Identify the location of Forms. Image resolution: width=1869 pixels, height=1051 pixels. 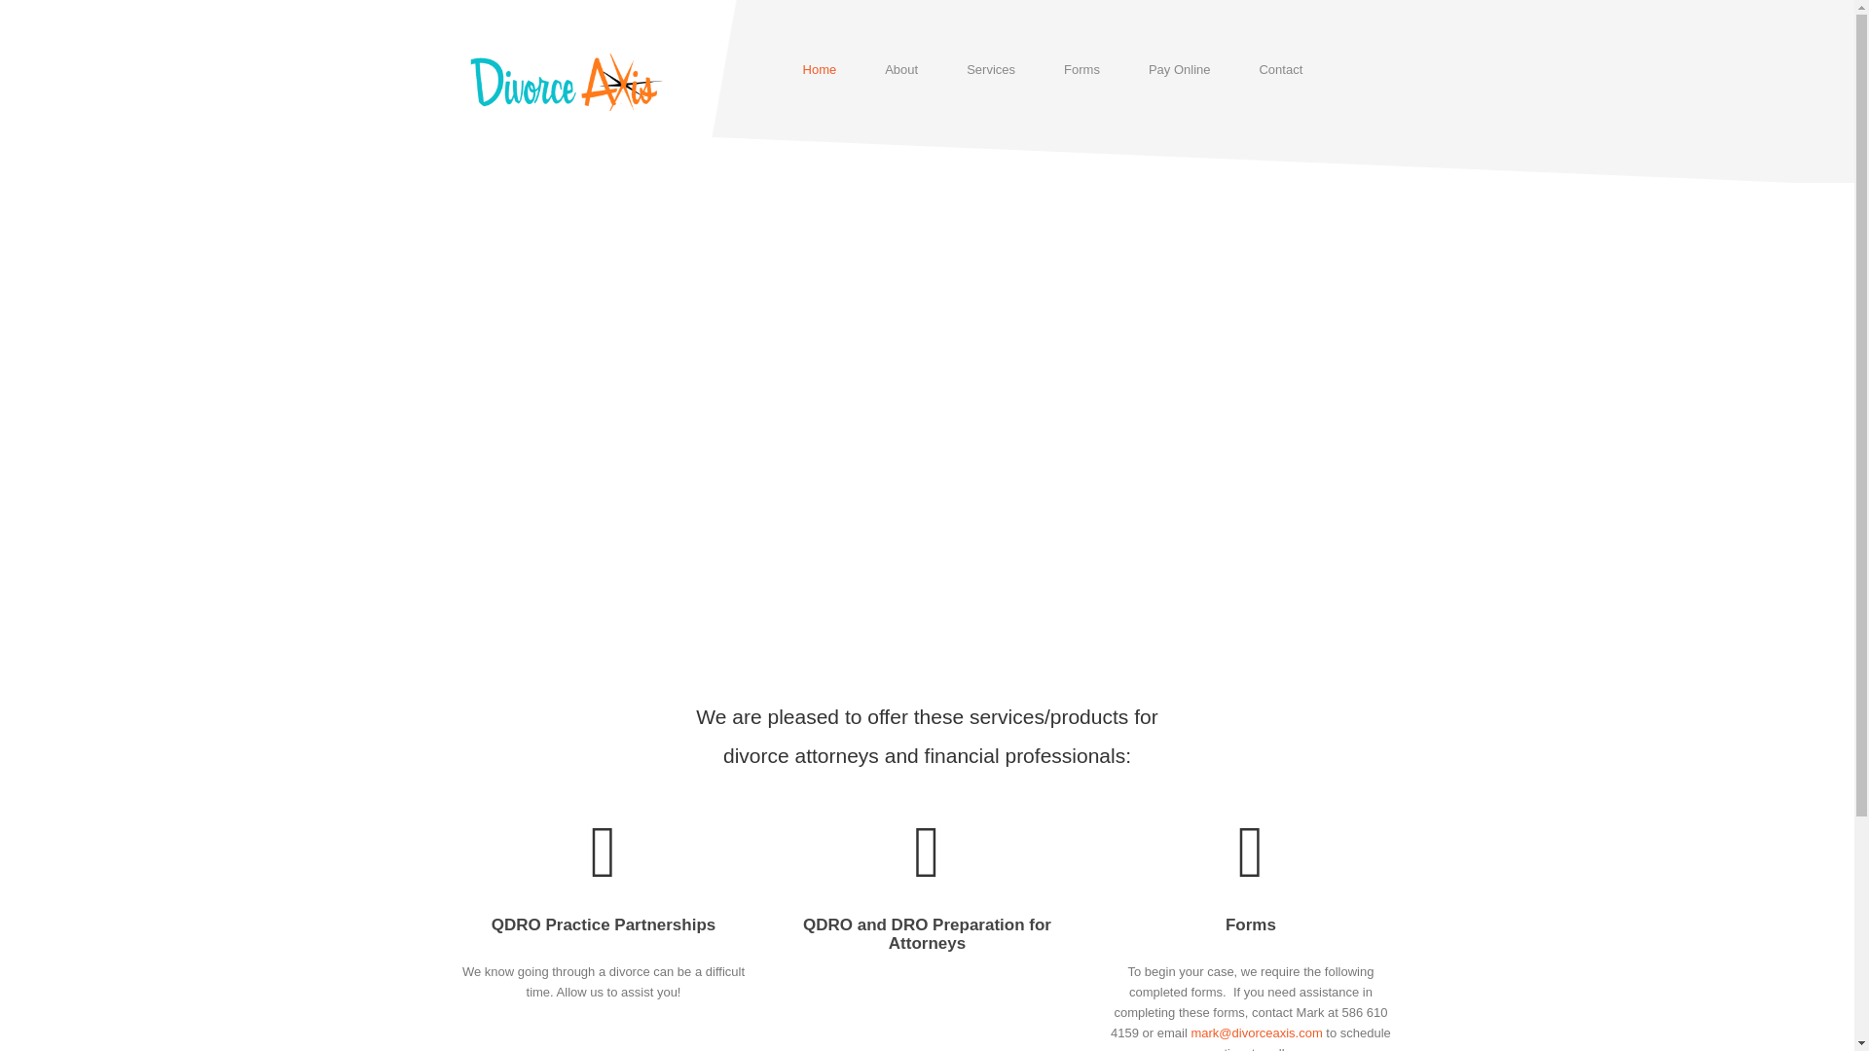
(1251, 924).